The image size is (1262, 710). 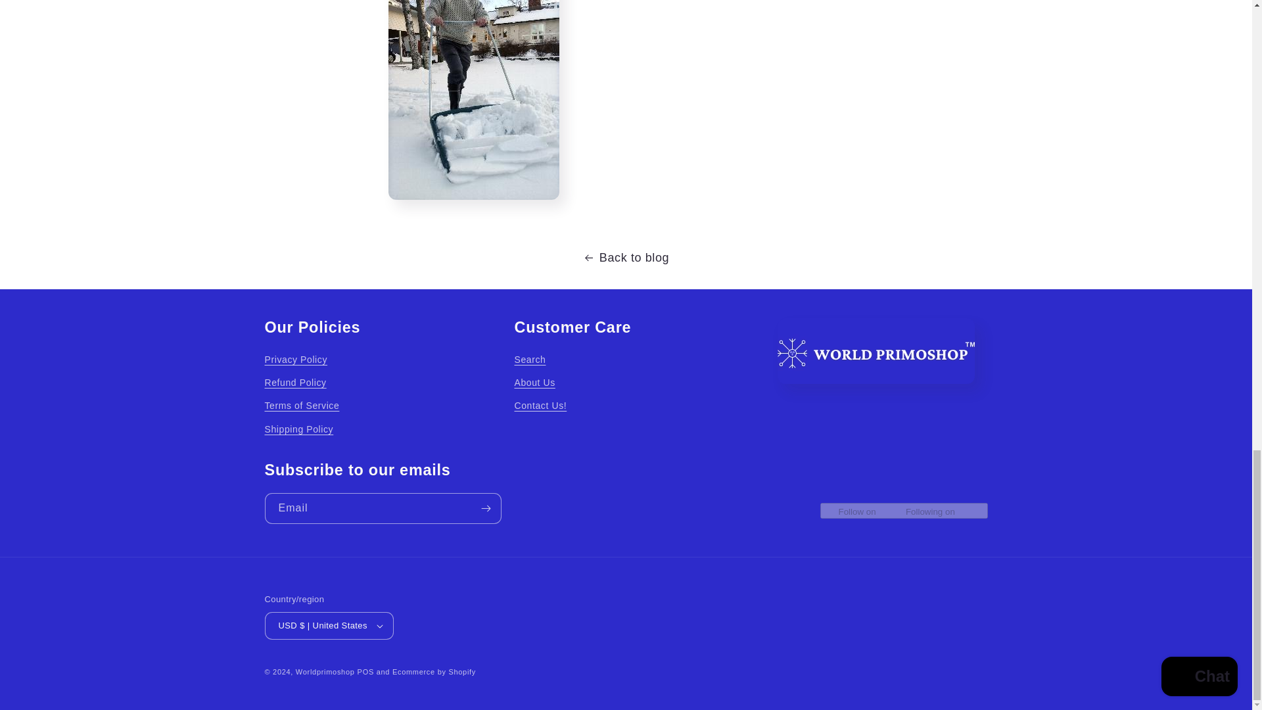 What do you see at coordinates (301, 406) in the screenshot?
I see `Terms of Service` at bounding box center [301, 406].